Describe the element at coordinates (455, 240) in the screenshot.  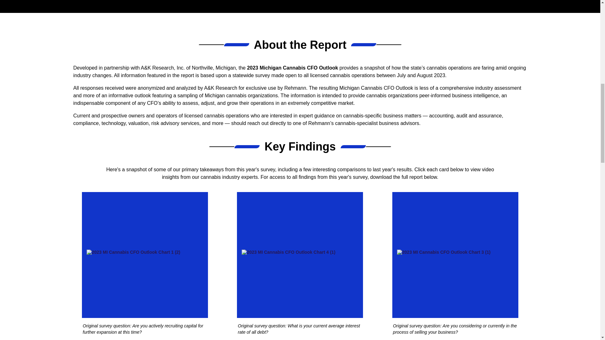
I see `HubSpot Video` at that location.